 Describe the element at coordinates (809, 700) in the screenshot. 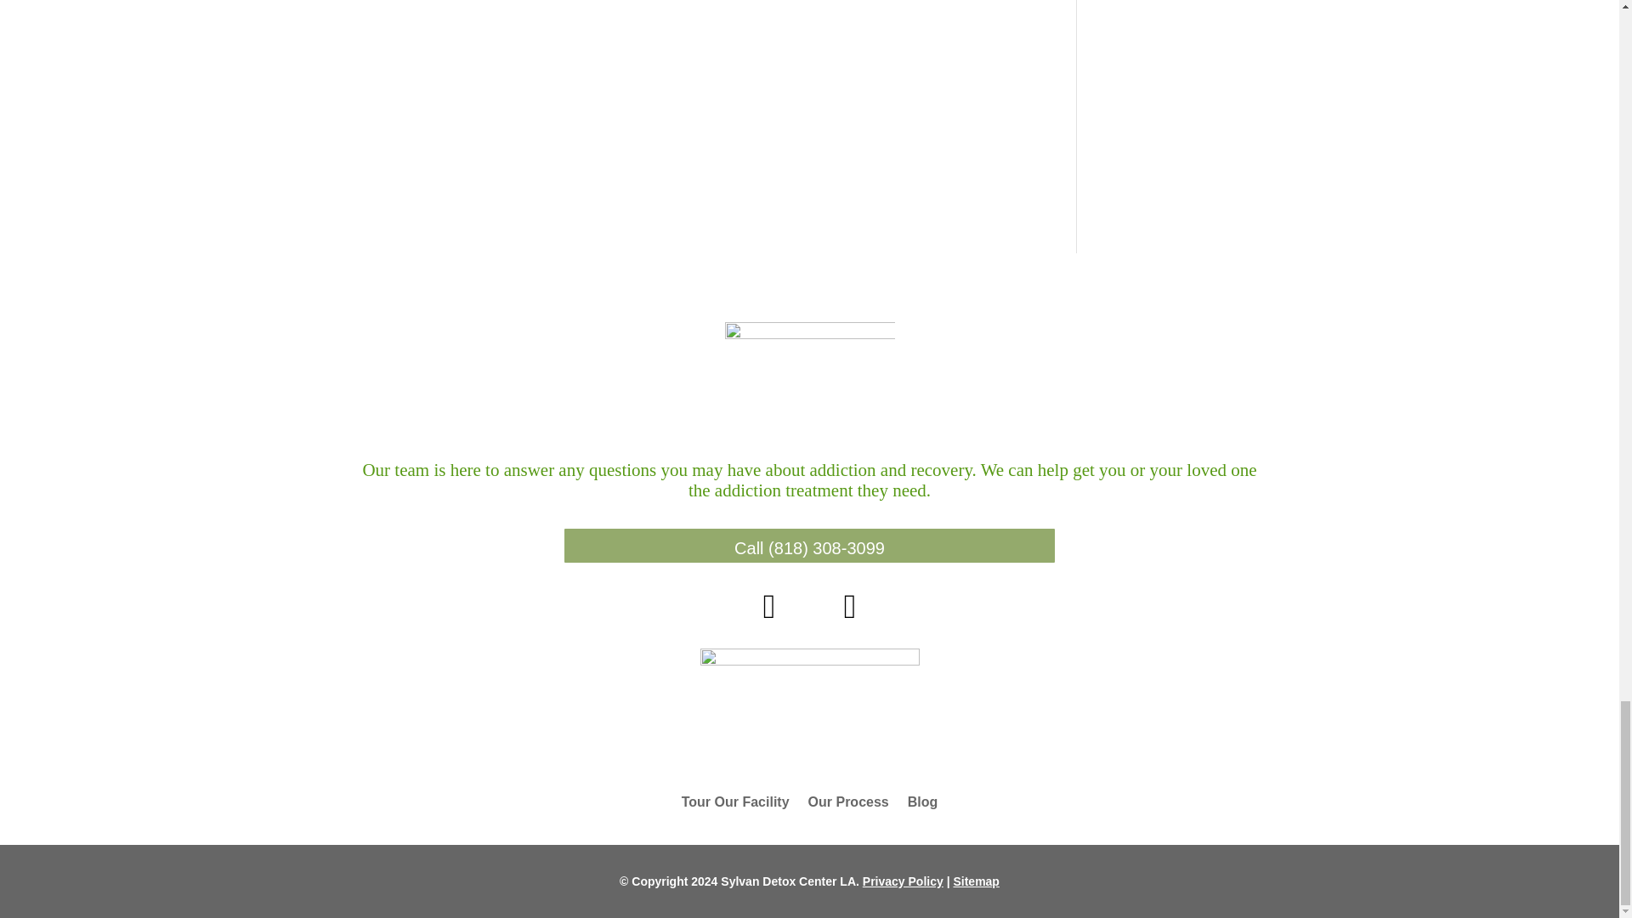

I see `Approval Seals` at that location.